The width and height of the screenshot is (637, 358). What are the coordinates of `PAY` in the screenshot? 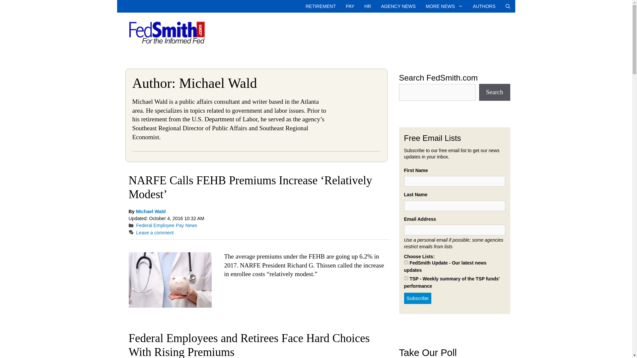 It's located at (350, 6).